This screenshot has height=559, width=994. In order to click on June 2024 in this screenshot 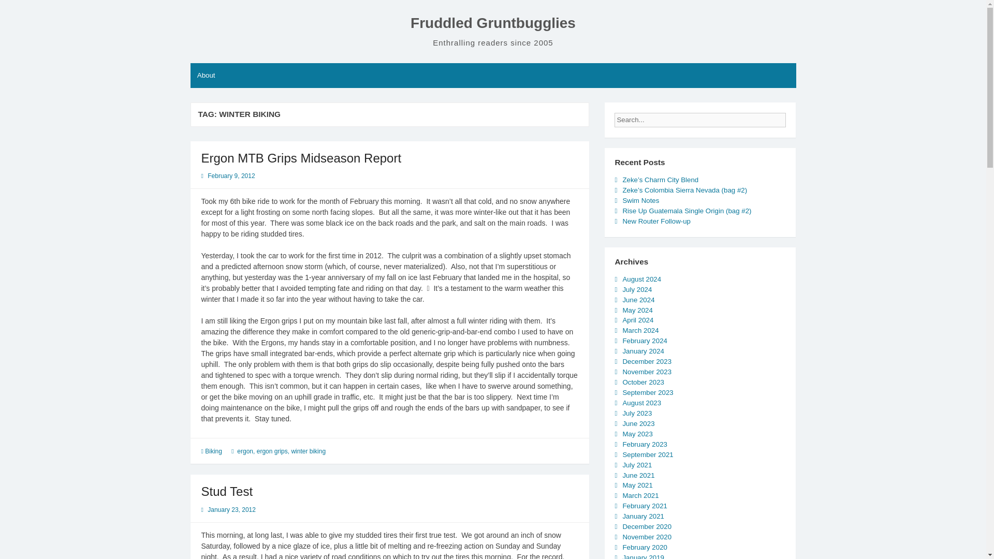, I will do `click(638, 300)`.